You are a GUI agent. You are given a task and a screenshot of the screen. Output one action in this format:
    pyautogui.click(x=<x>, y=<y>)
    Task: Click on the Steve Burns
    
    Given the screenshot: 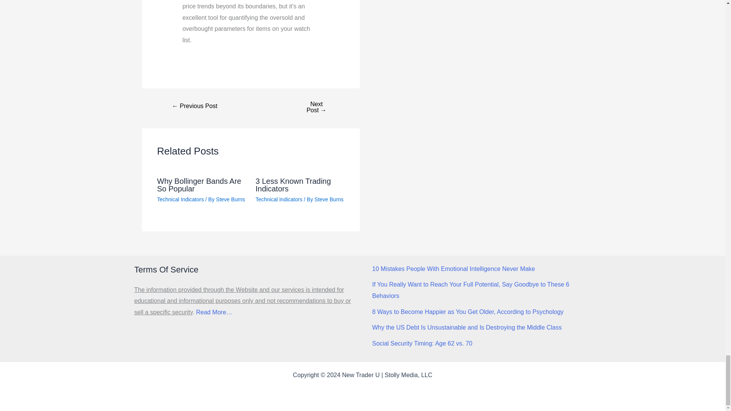 What is the action you would take?
    pyautogui.click(x=329, y=199)
    